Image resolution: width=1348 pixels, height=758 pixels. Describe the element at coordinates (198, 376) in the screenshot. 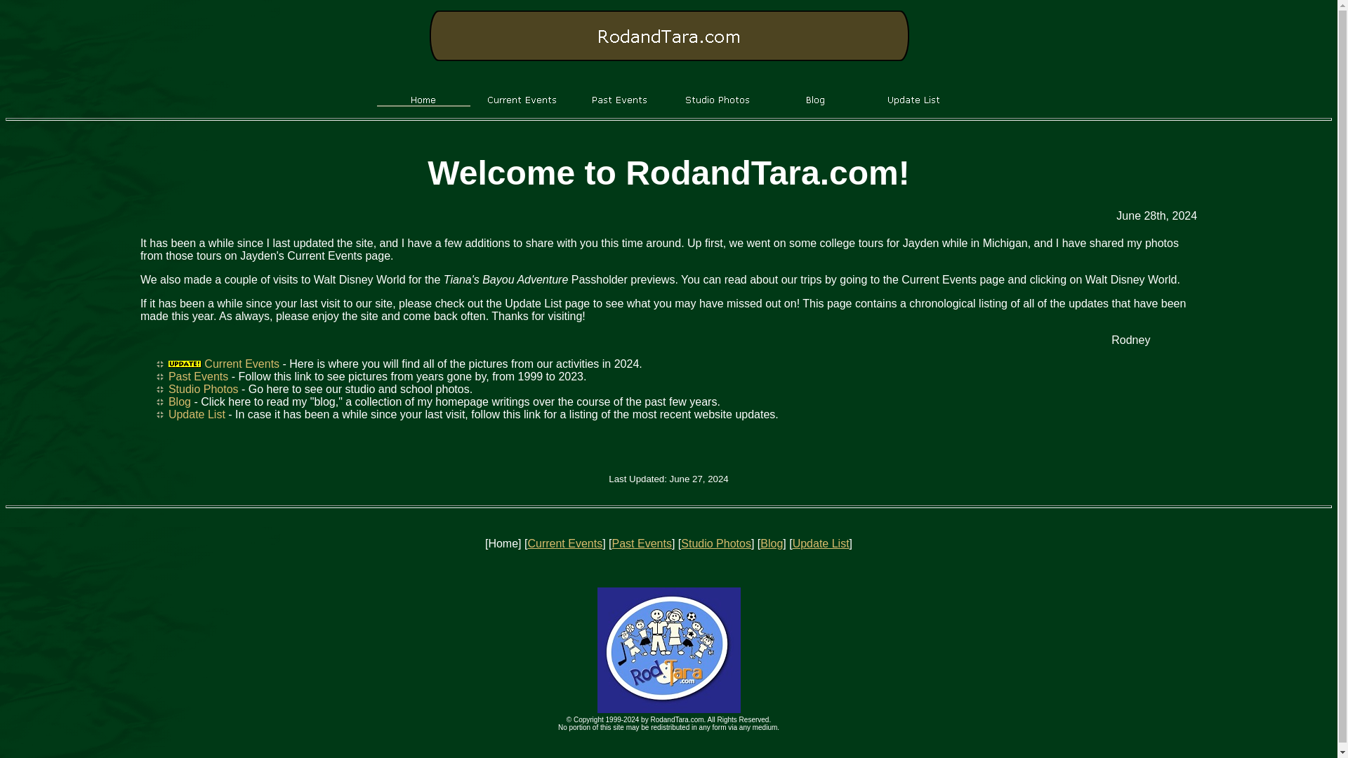

I see `Past Events` at that location.